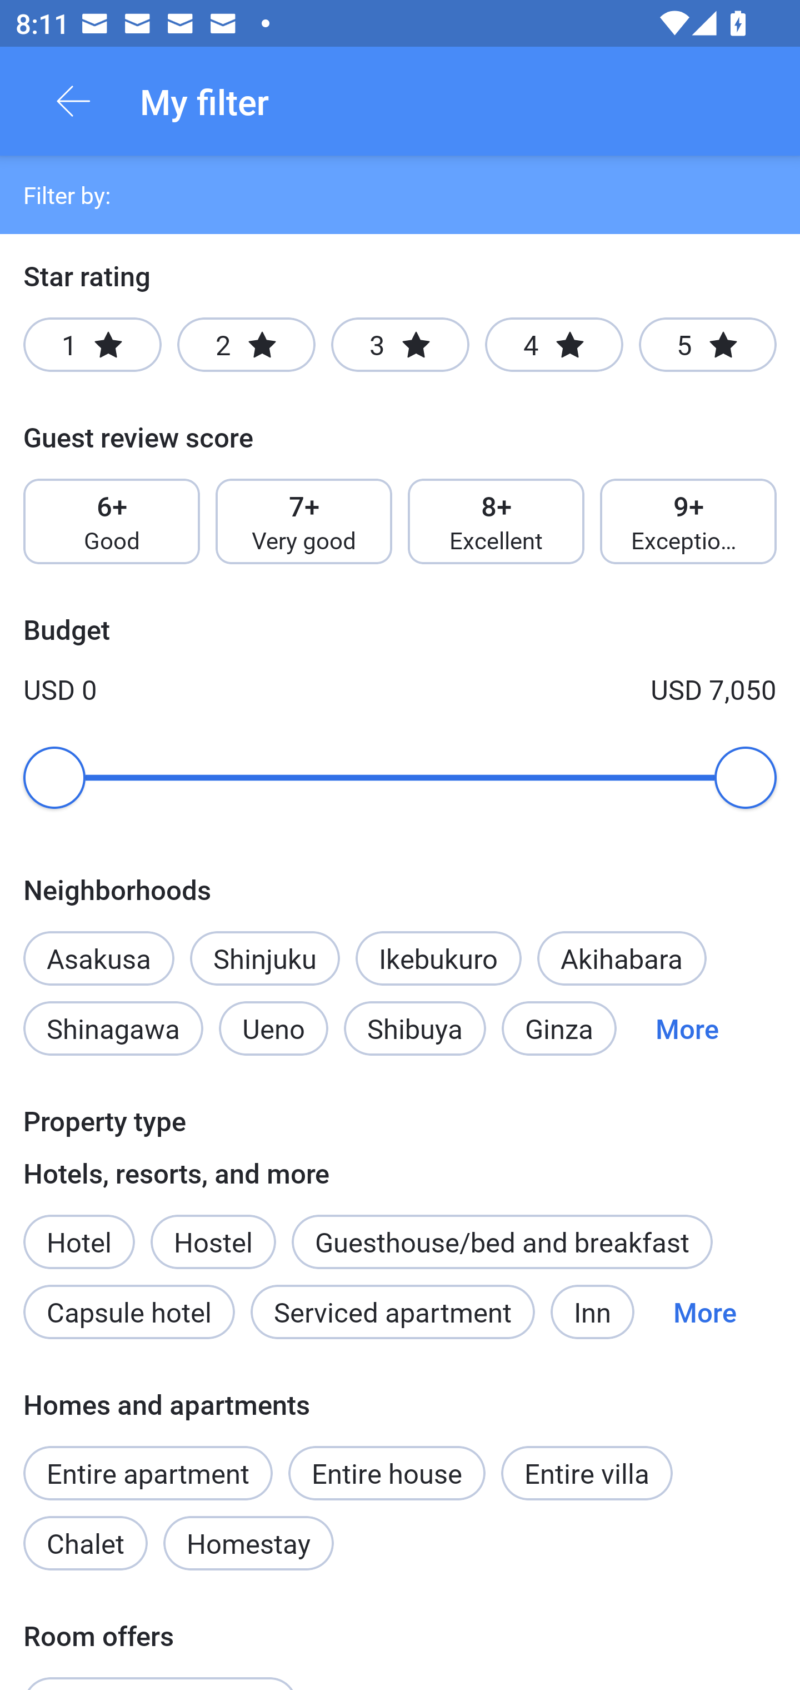 This screenshot has height=1690, width=800. What do you see at coordinates (688, 521) in the screenshot?
I see `9+ Exceptional` at bounding box center [688, 521].